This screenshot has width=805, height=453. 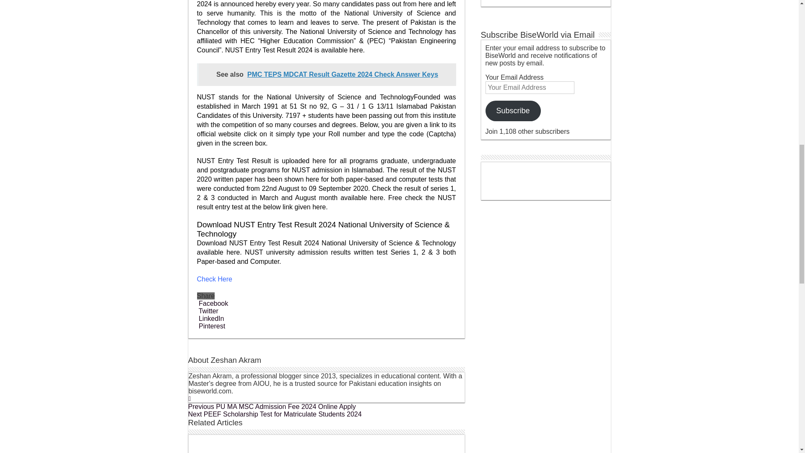 What do you see at coordinates (272, 407) in the screenshot?
I see `Previous PU MA MSC Admission Fee 2024 Online Apply` at bounding box center [272, 407].